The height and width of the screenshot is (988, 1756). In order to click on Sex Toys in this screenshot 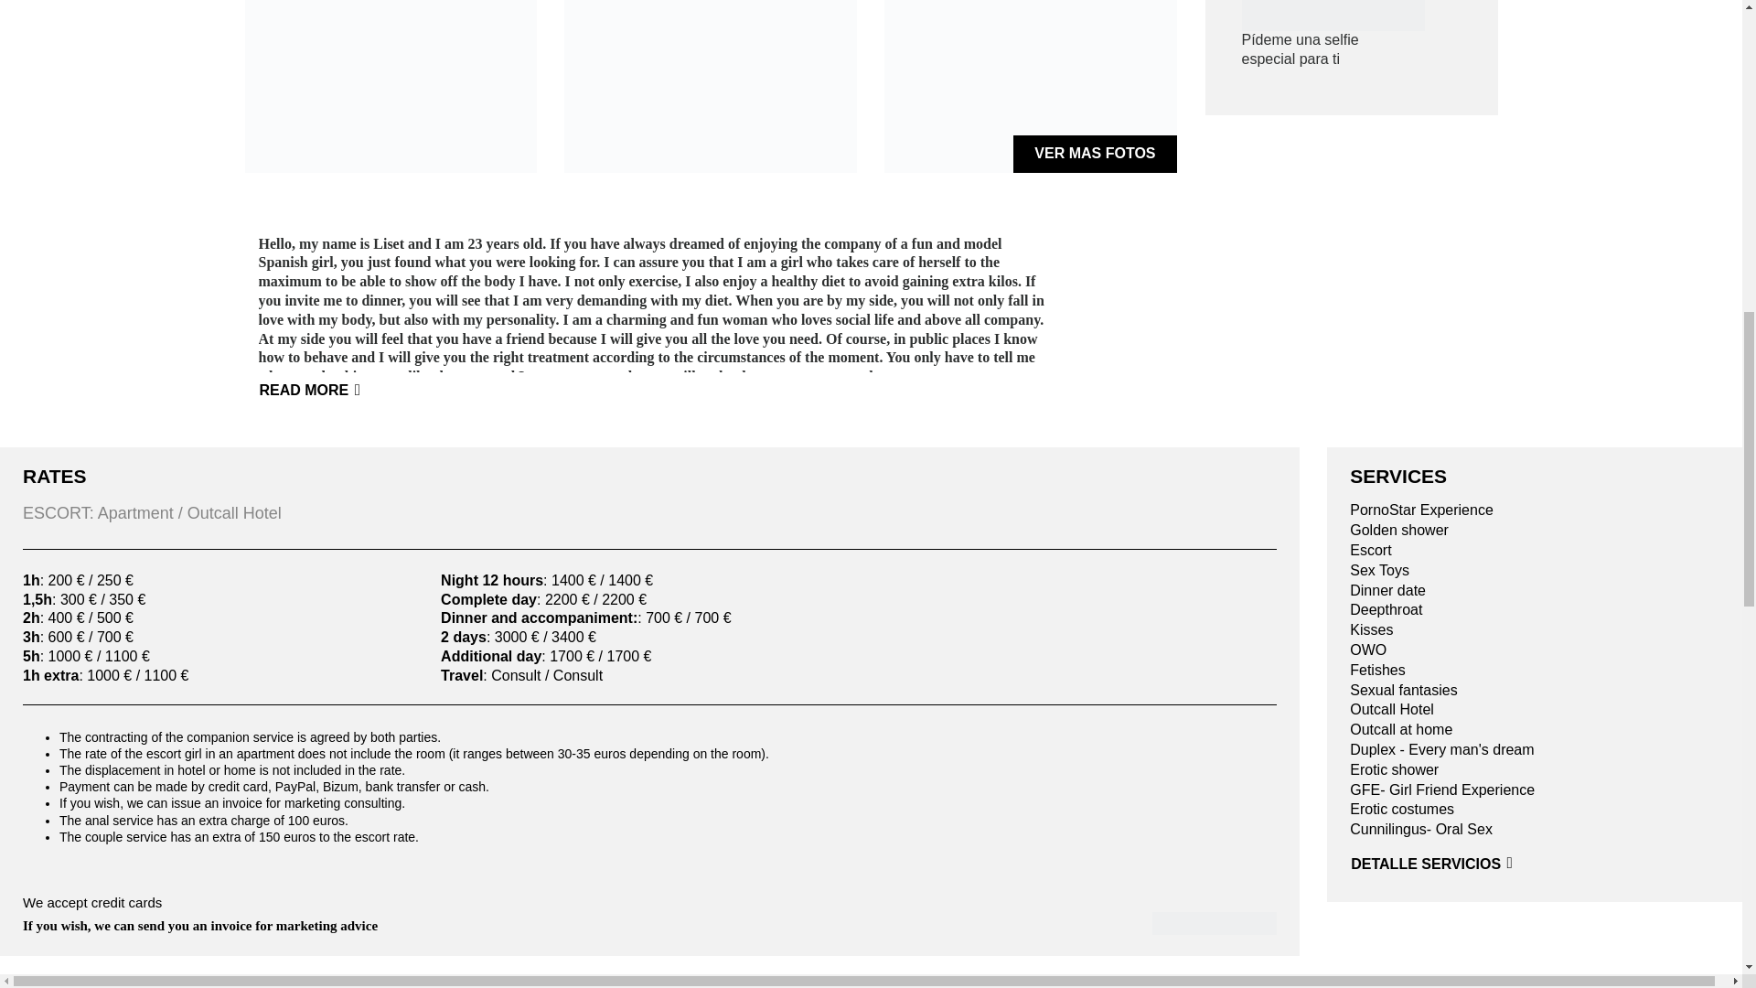, I will do `click(1535, 571)`.